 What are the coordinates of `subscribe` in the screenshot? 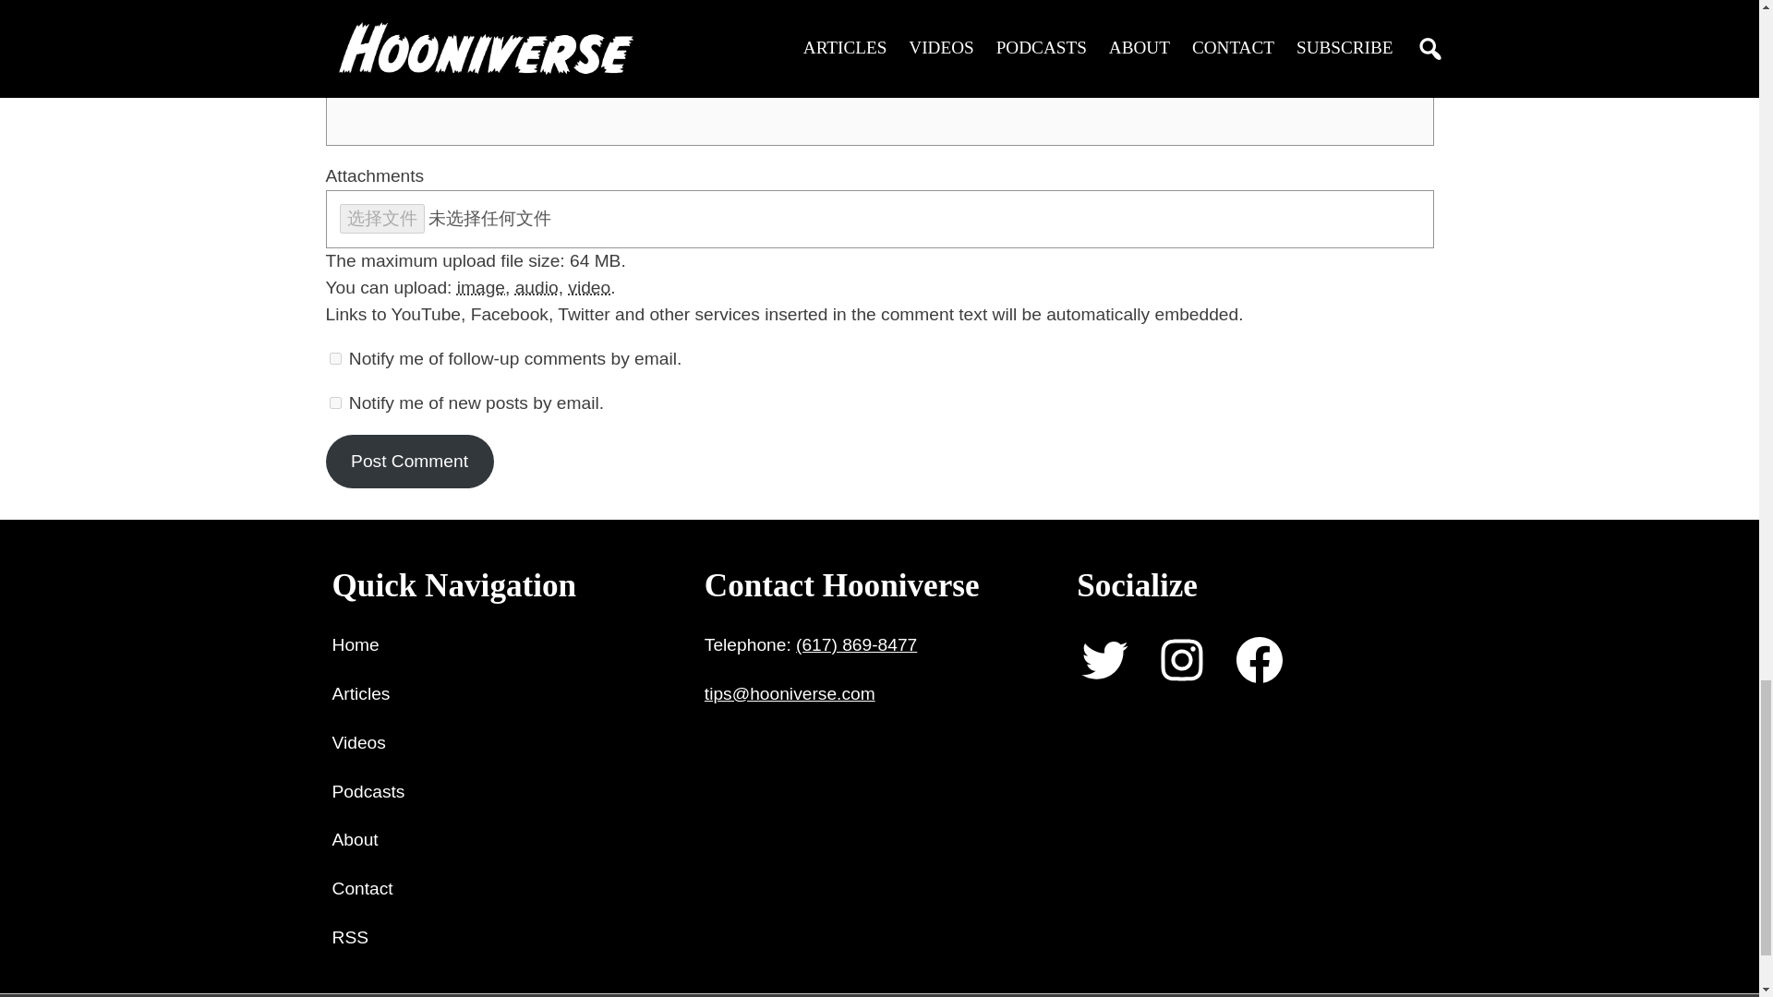 It's located at (334, 402).